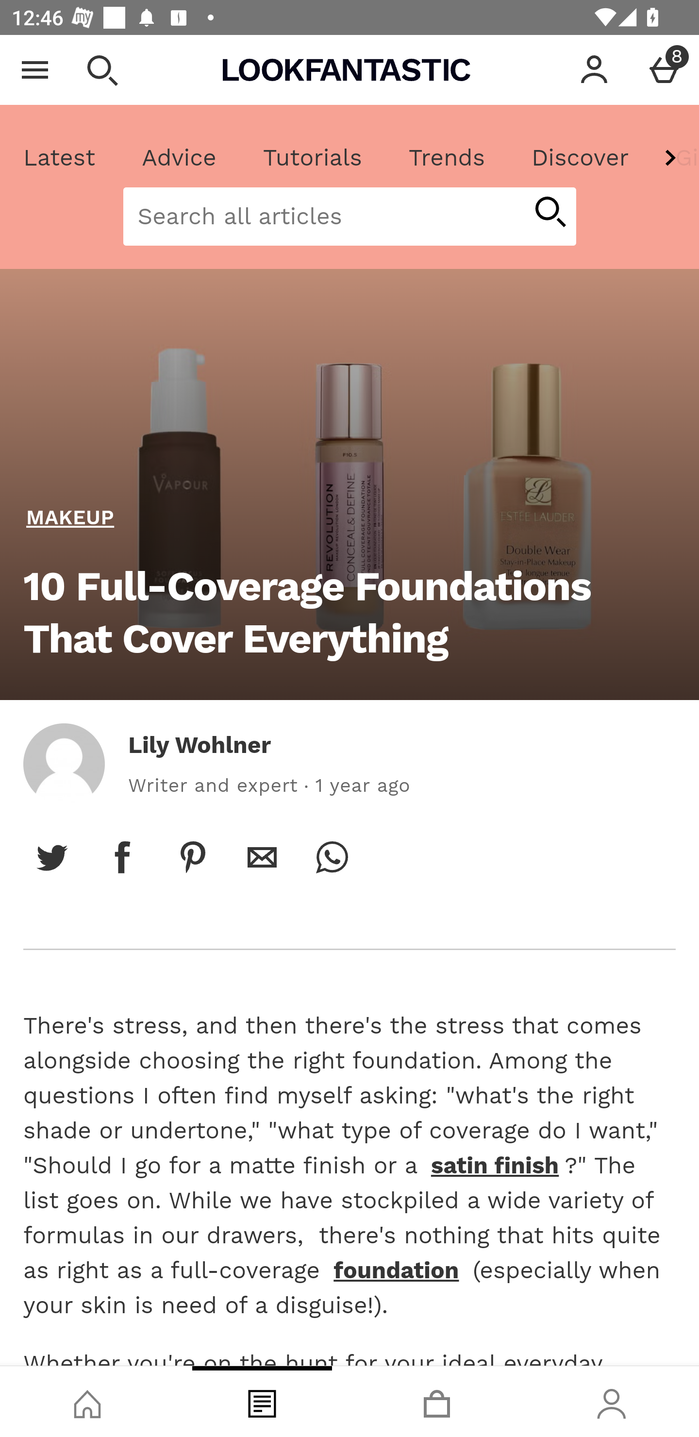 Image resolution: width=699 pixels, height=1437 pixels. Describe the element at coordinates (70, 518) in the screenshot. I see `MAKEUP` at that location.